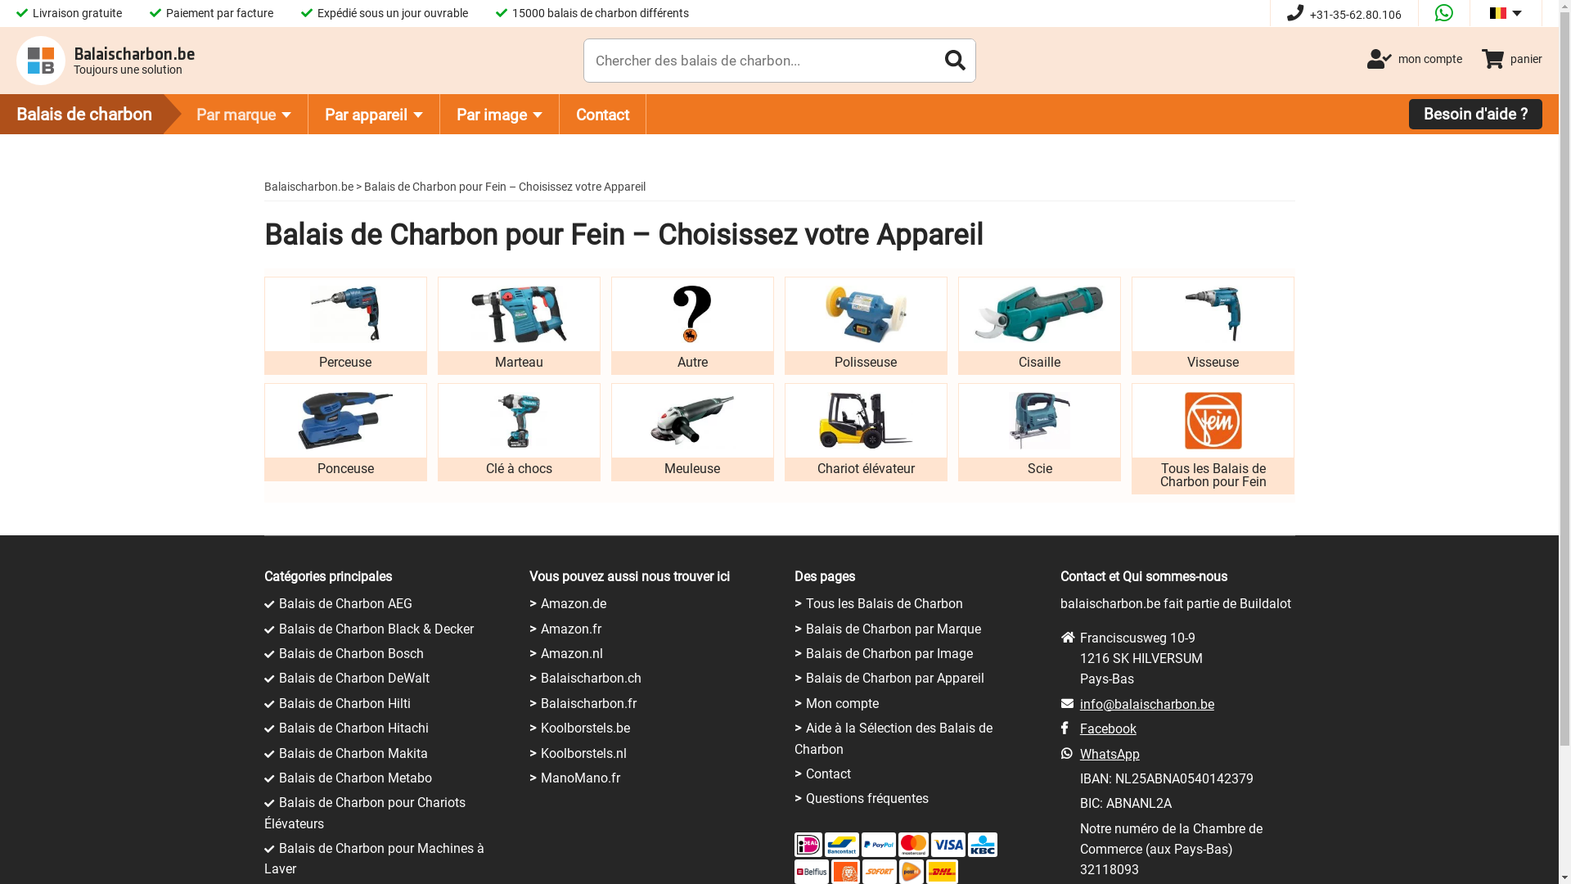 The width and height of the screenshot is (1571, 884). Describe the element at coordinates (828, 774) in the screenshot. I see `Contact` at that location.